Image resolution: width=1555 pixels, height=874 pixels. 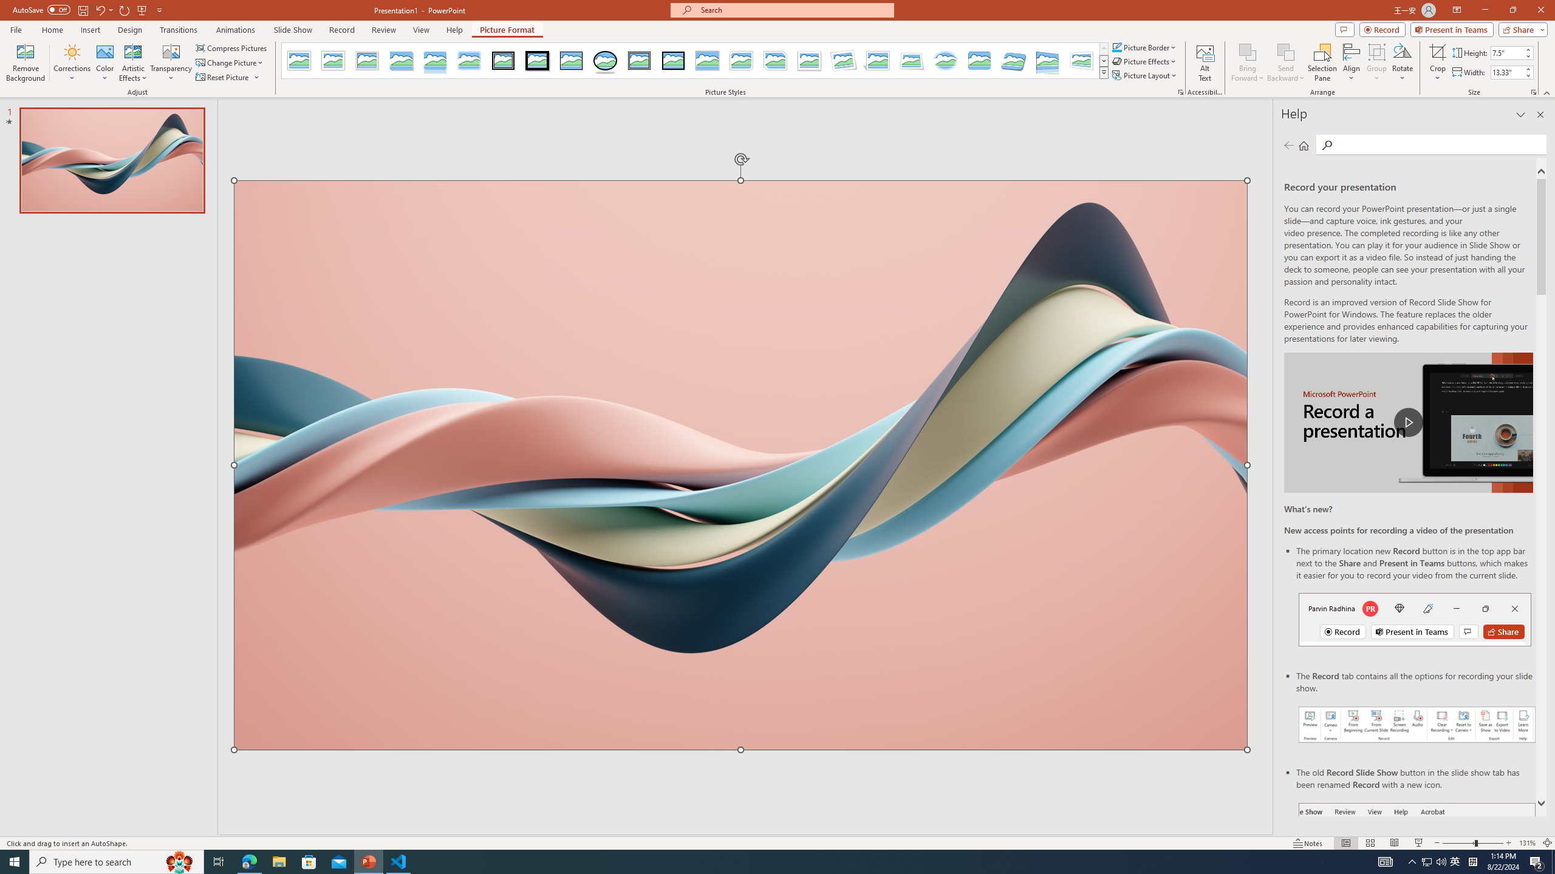 I want to click on Beveled Matte, White, so click(x=333, y=61).